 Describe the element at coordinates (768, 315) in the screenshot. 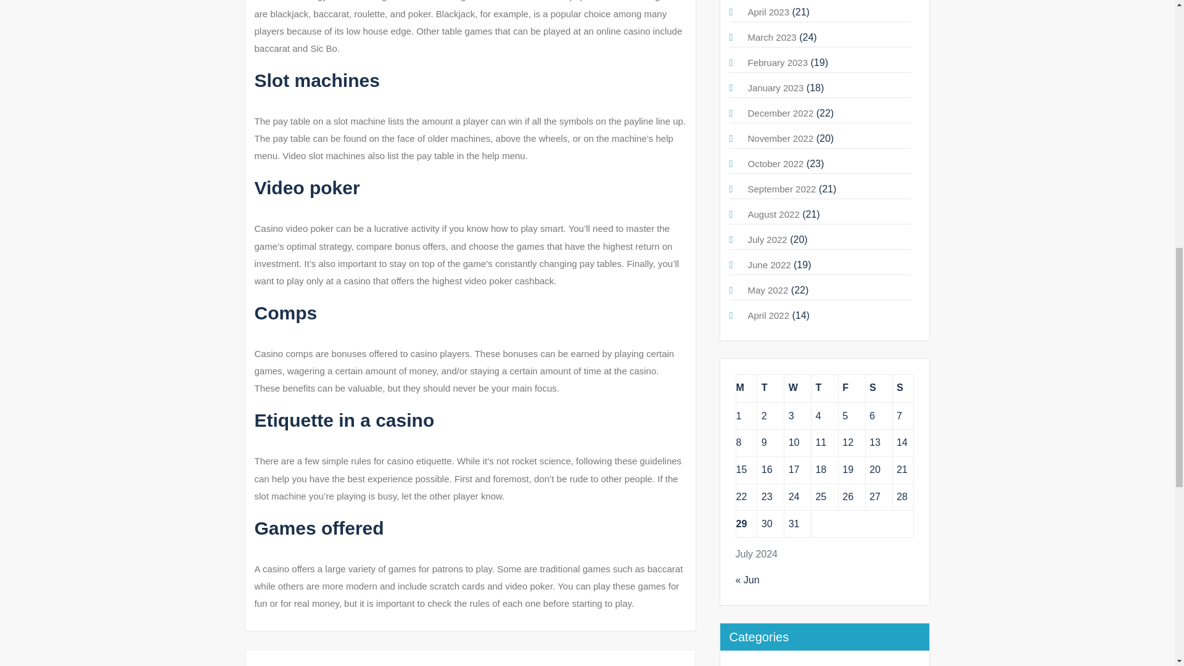

I see `April 2022` at that location.